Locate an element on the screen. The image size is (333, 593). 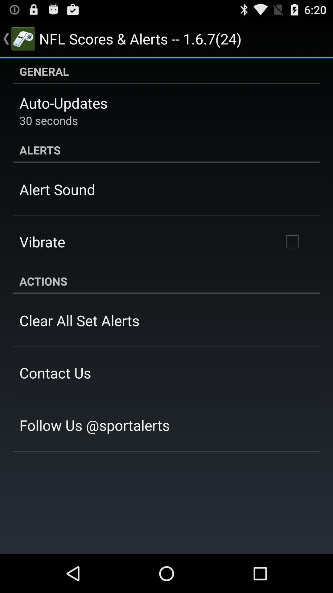
flip to the actions app is located at coordinates (166, 281).